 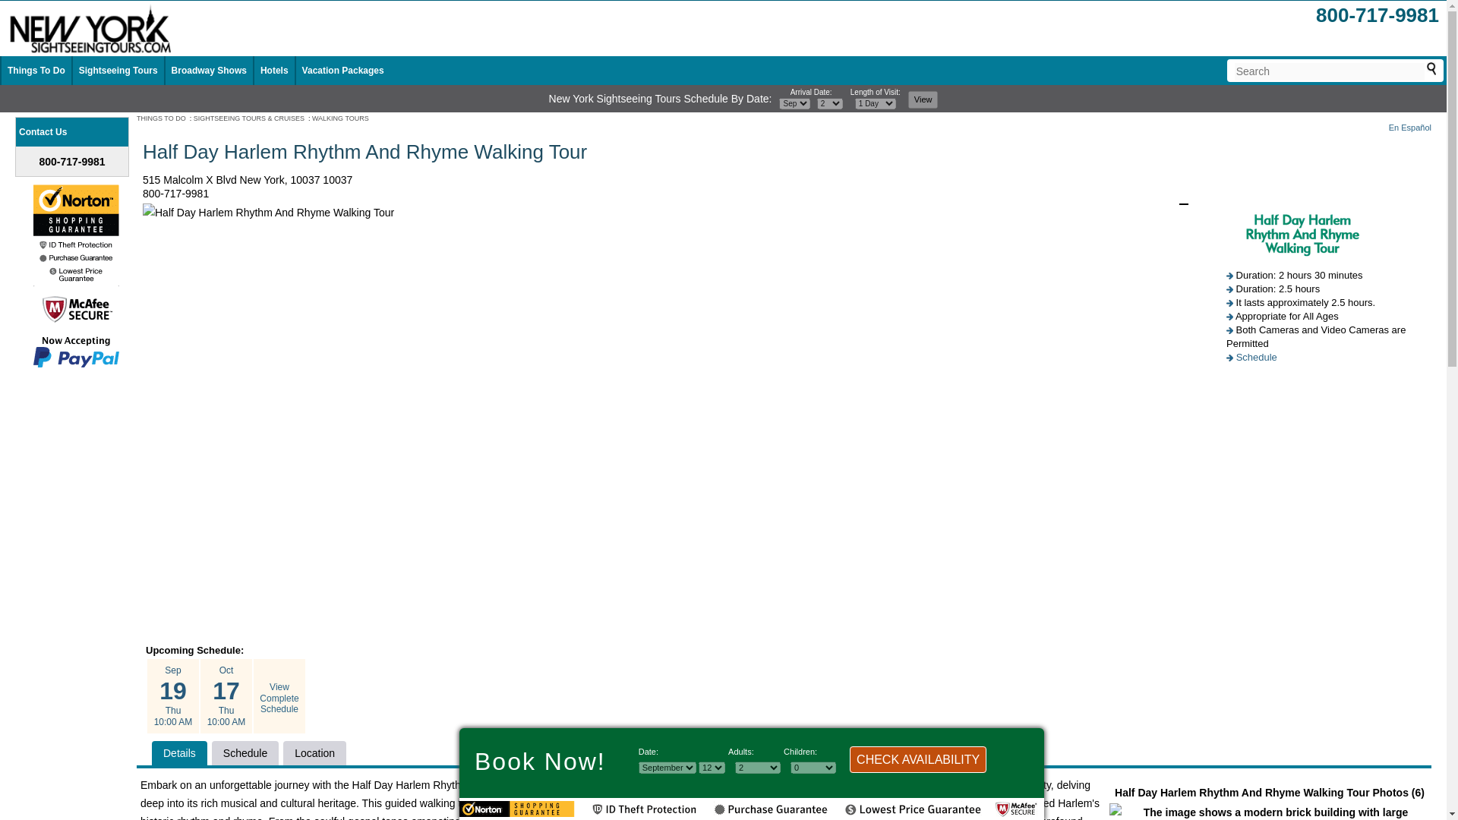 I want to click on Schedule, so click(x=245, y=753).